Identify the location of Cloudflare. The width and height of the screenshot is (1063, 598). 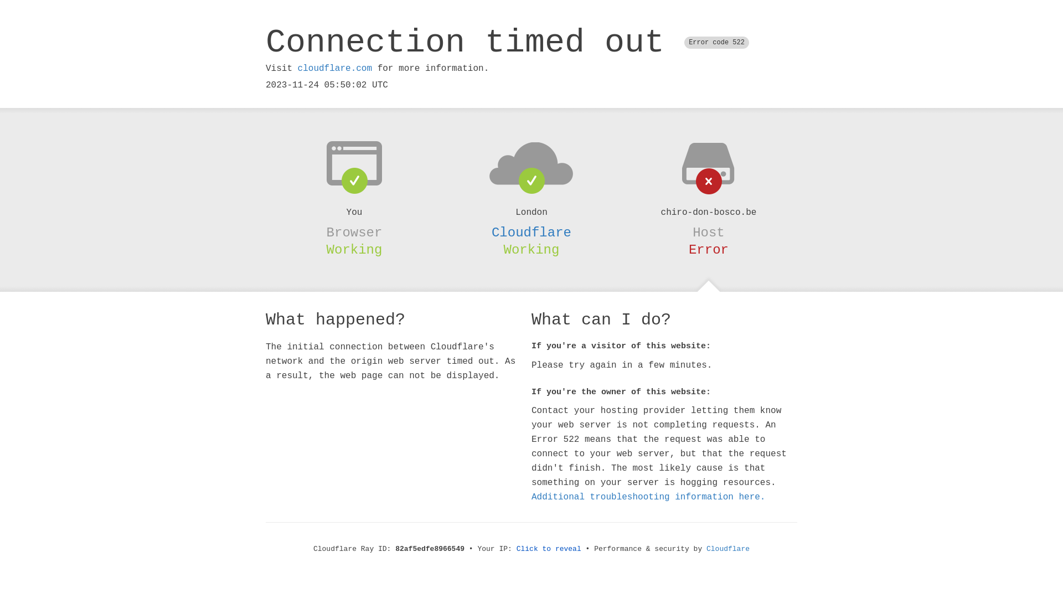
(728, 549).